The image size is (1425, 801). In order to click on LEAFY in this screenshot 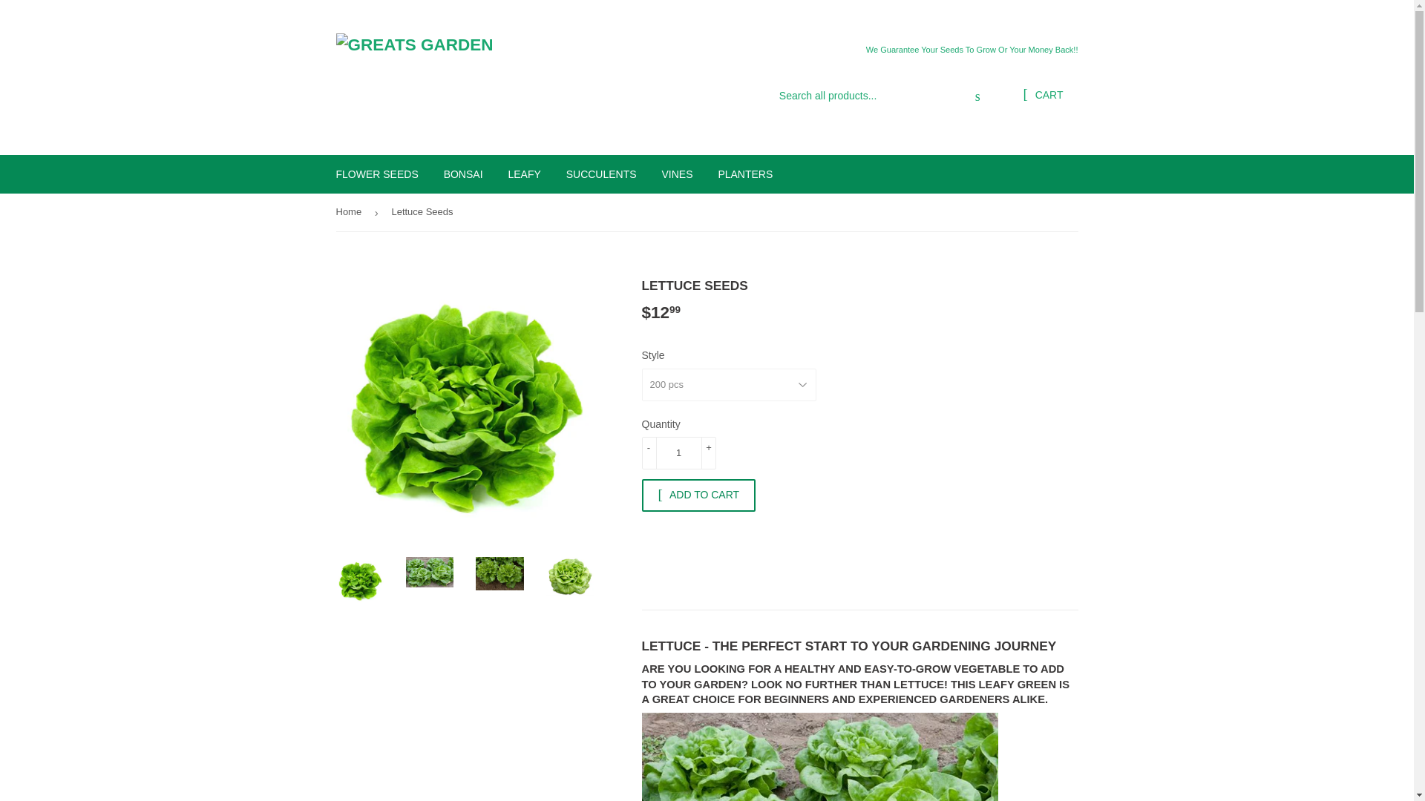, I will do `click(524, 174)`.